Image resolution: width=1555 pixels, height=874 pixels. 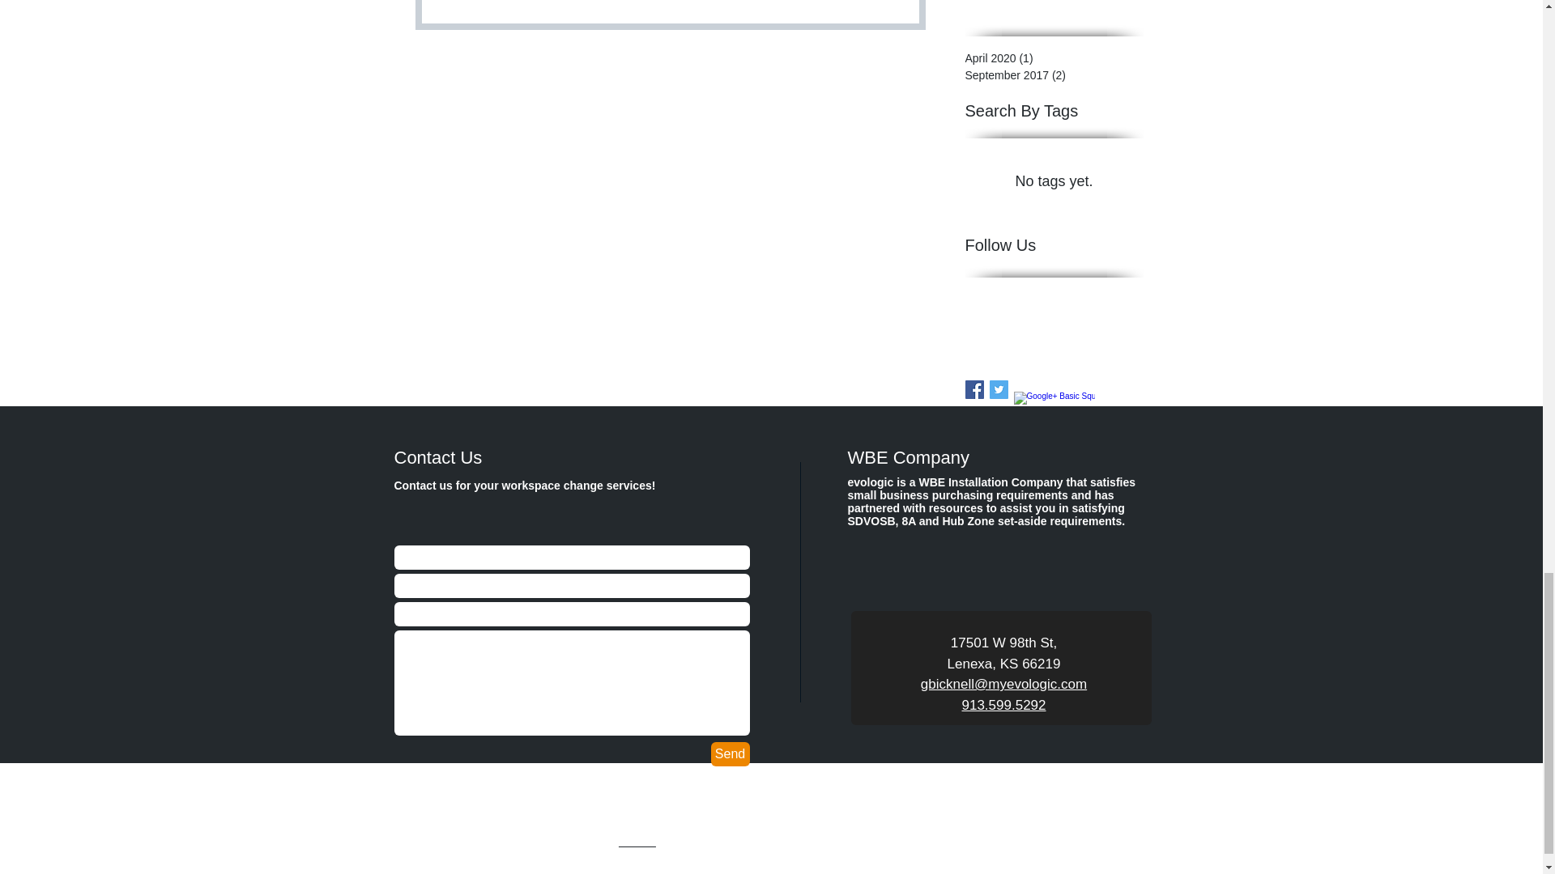 What do you see at coordinates (637, 842) in the screenshot?
I see `Wix.com` at bounding box center [637, 842].